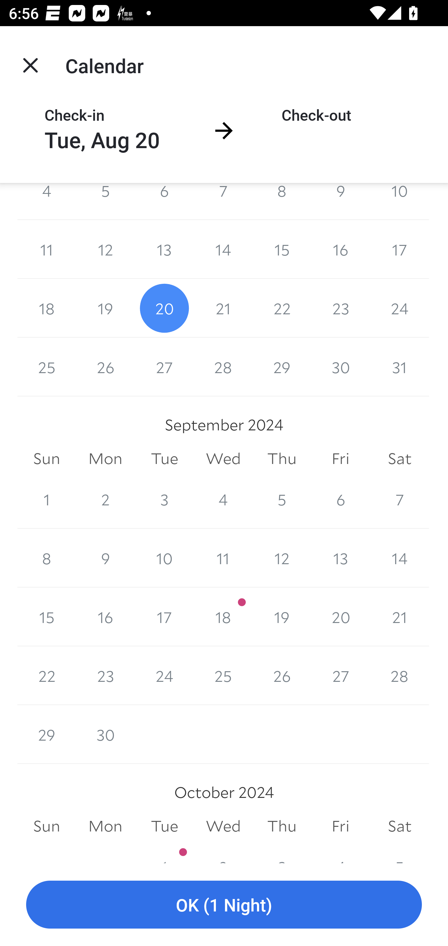 Image resolution: width=448 pixels, height=946 pixels. What do you see at coordinates (223, 459) in the screenshot?
I see `Wed` at bounding box center [223, 459].